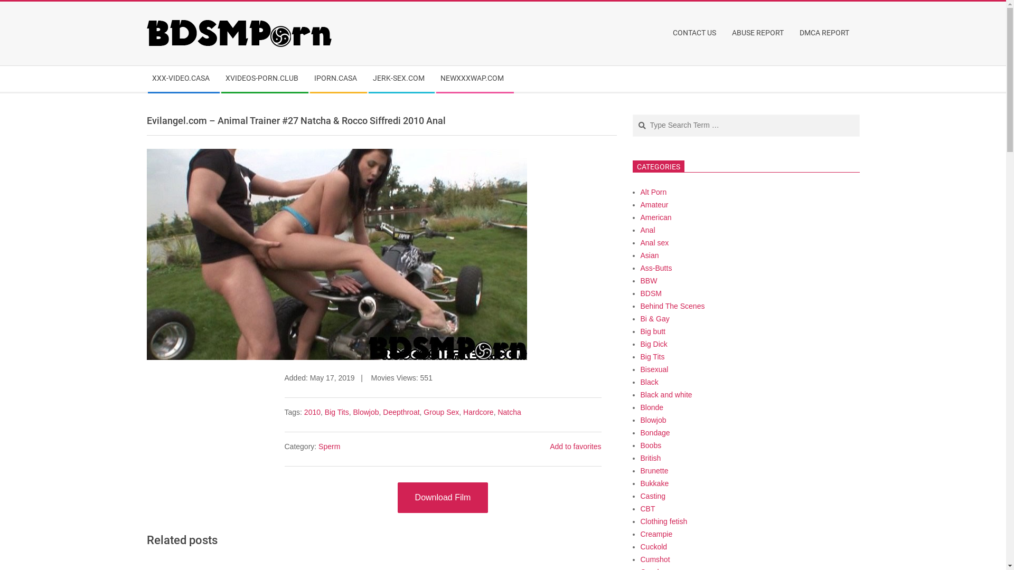 The image size is (1014, 570). What do you see at coordinates (672, 306) in the screenshot?
I see `Behind The Scenes` at bounding box center [672, 306].